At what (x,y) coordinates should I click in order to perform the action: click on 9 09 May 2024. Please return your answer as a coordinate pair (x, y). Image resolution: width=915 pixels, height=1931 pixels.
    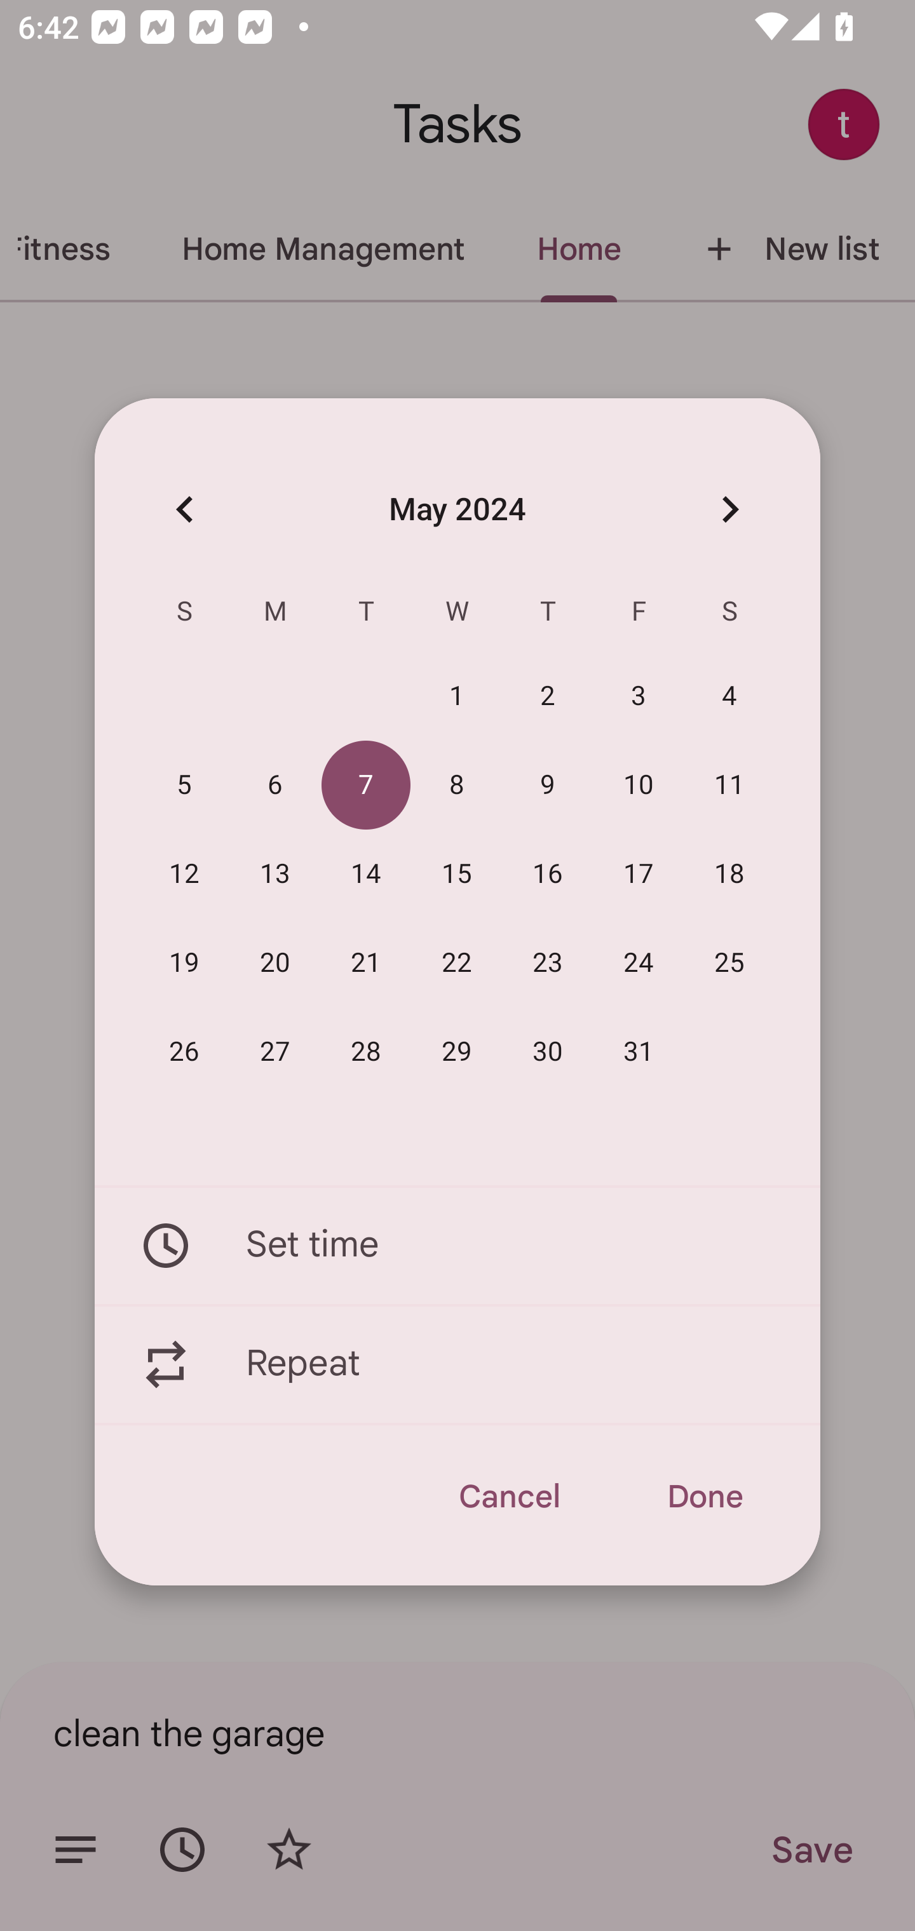
    Looking at the image, I should click on (548, 786).